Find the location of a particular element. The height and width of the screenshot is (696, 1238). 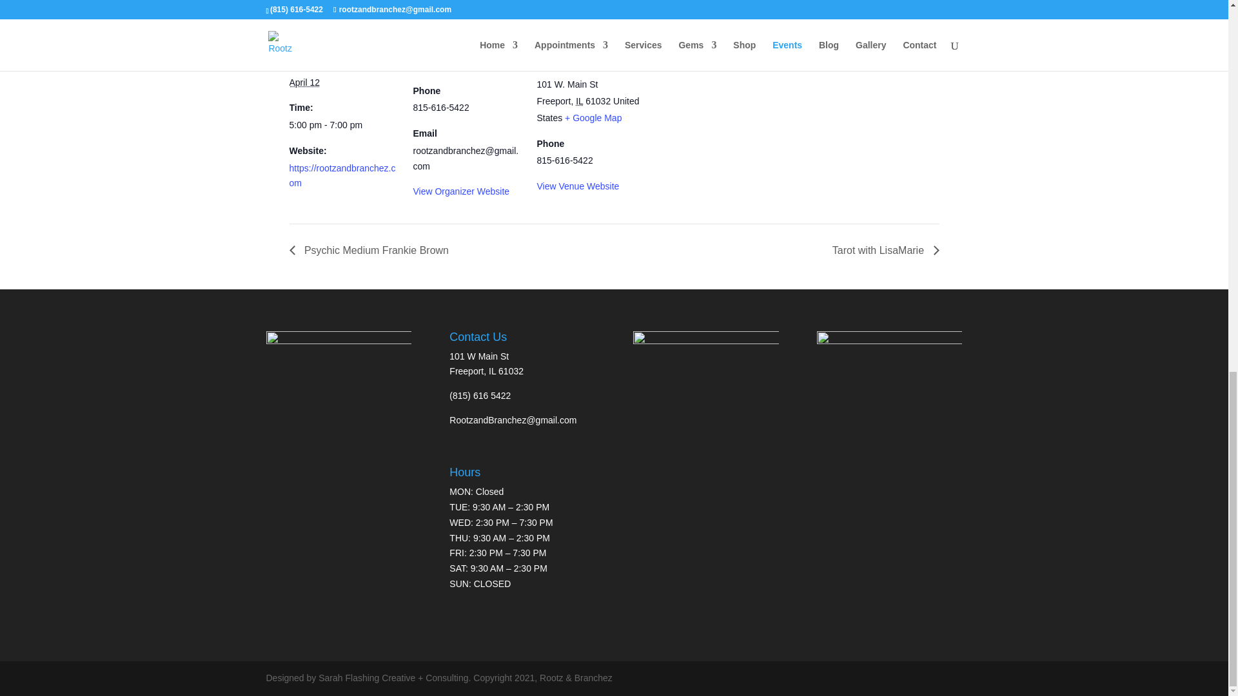

Psychic Medium Frankie Brown is located at coordinates (371, 250).